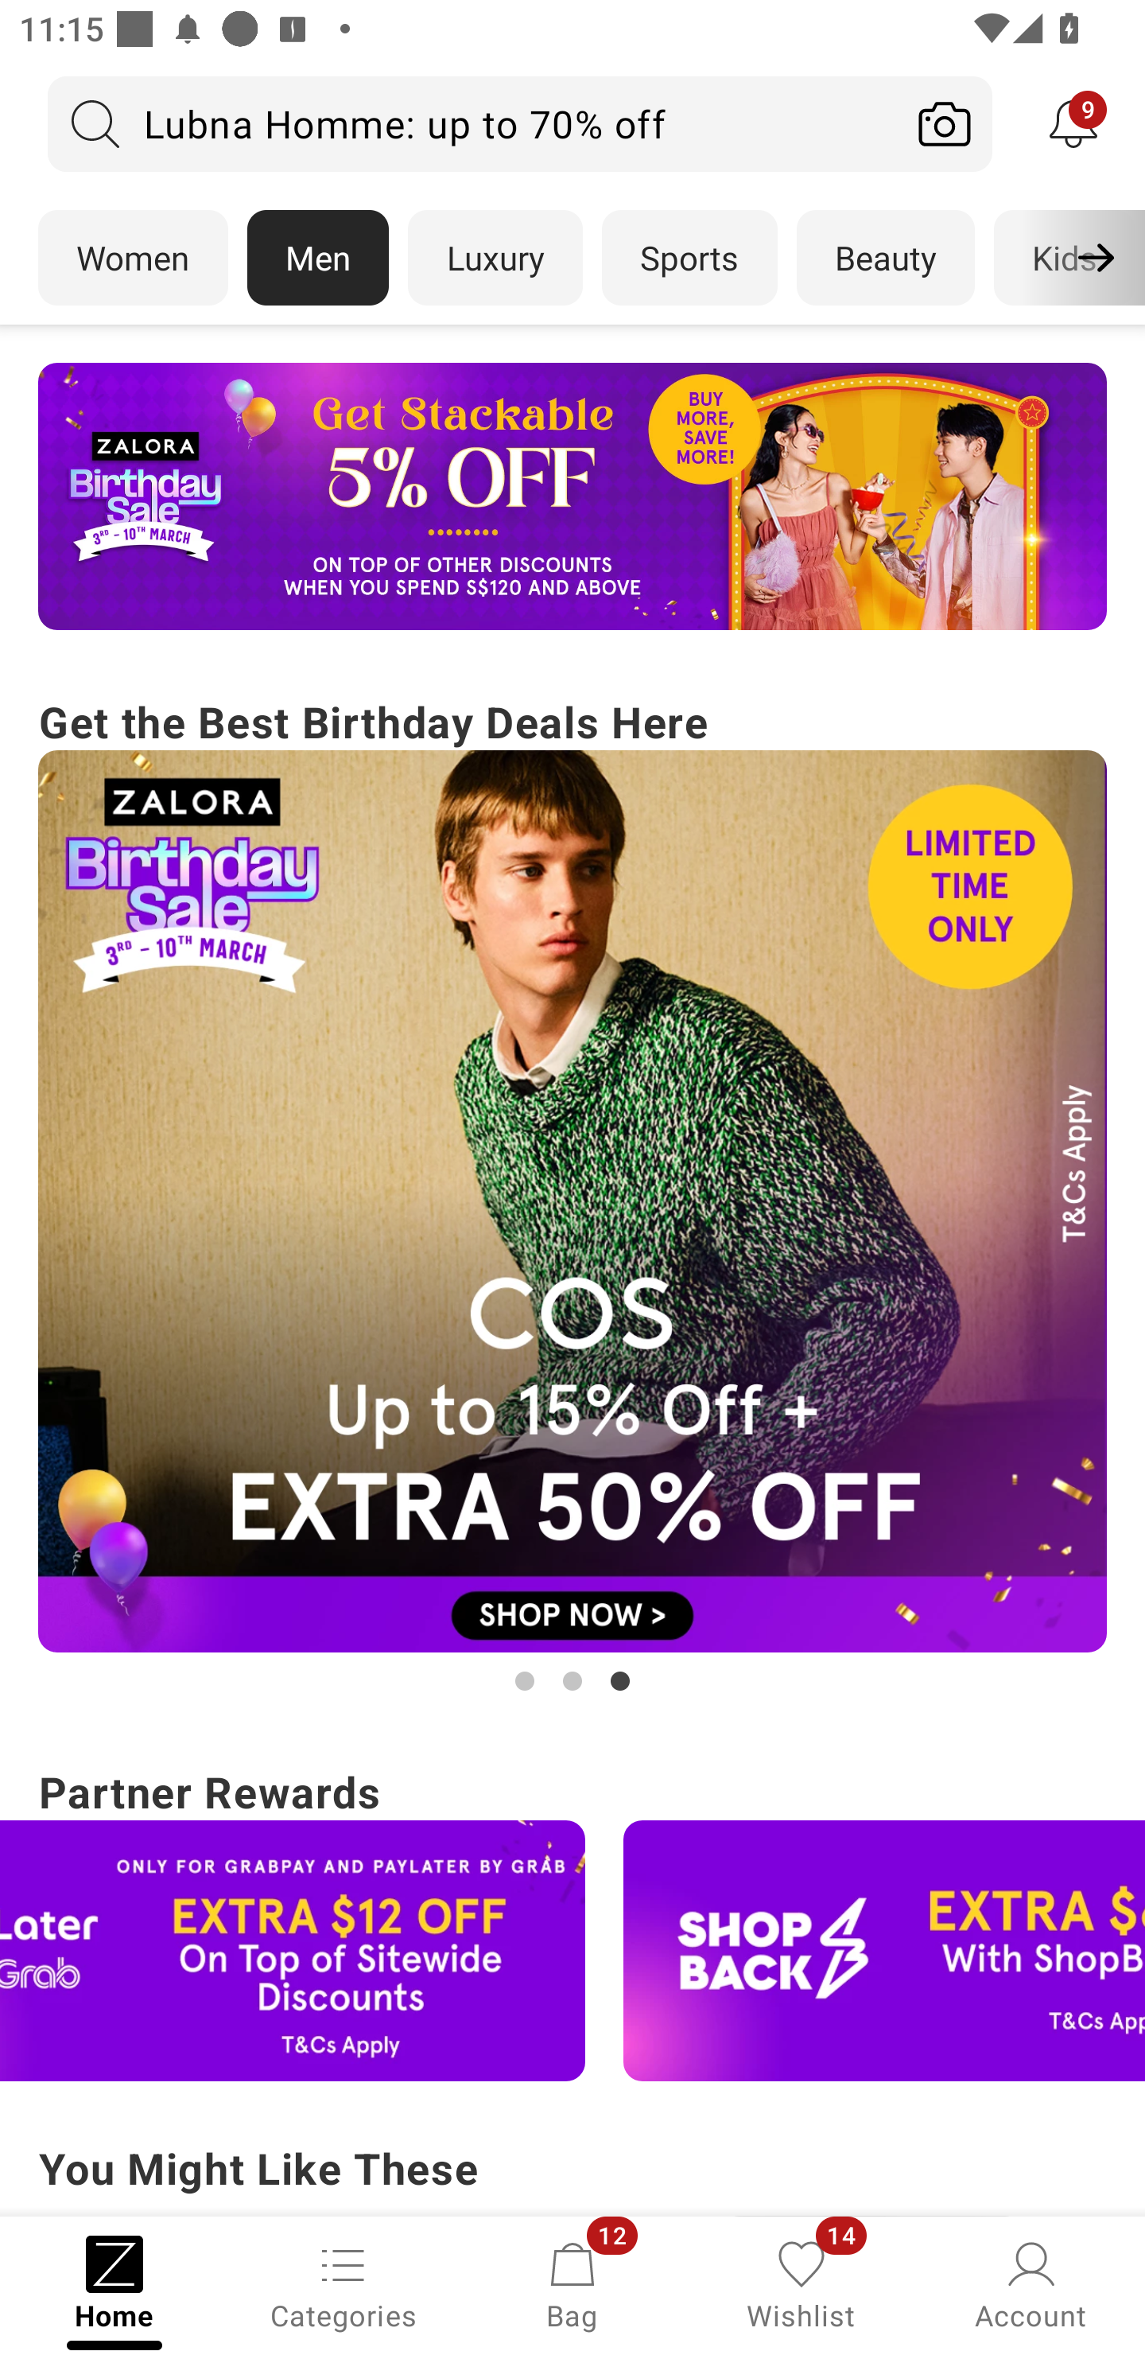 This screenshot has width=1145, height=2355. I want to click on Luxury, so click(495, 258).